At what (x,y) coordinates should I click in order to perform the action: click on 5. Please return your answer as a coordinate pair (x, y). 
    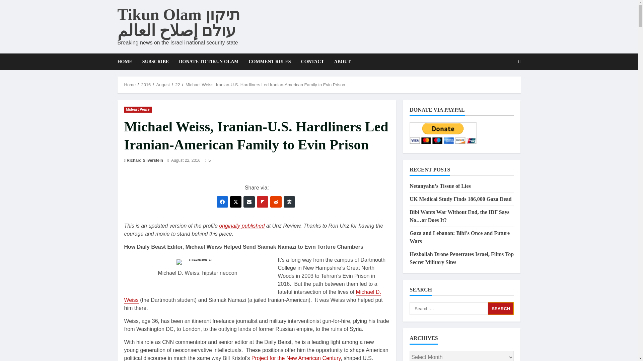
    Looking at the image, I should click on (208, 160).